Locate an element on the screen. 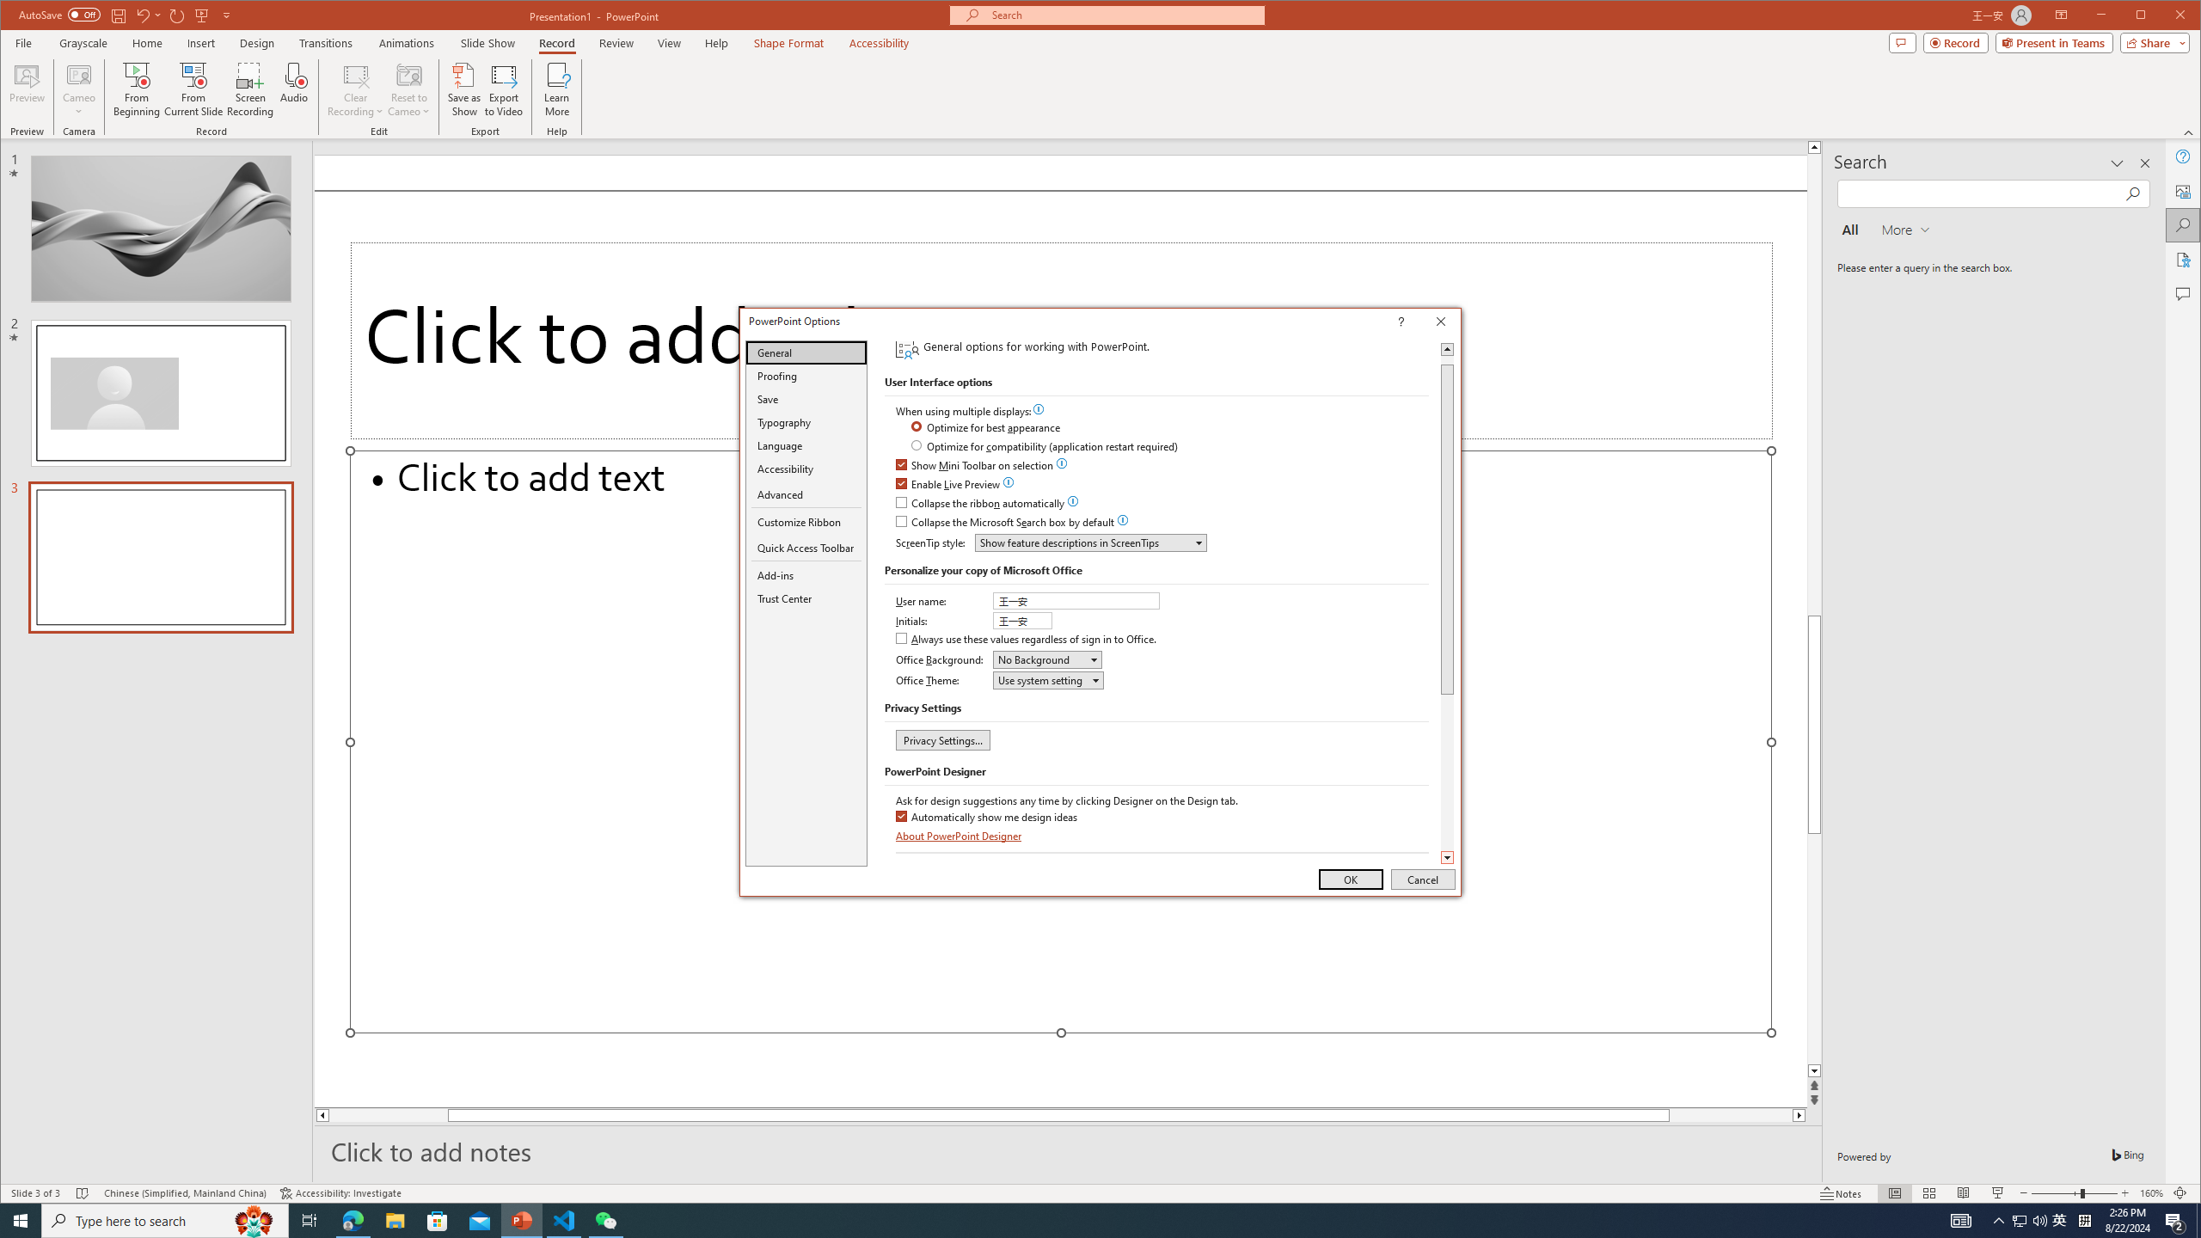 This screenshot has height=1238, width=2201. Optimize for best appearance is located at coordinates (987, 428).